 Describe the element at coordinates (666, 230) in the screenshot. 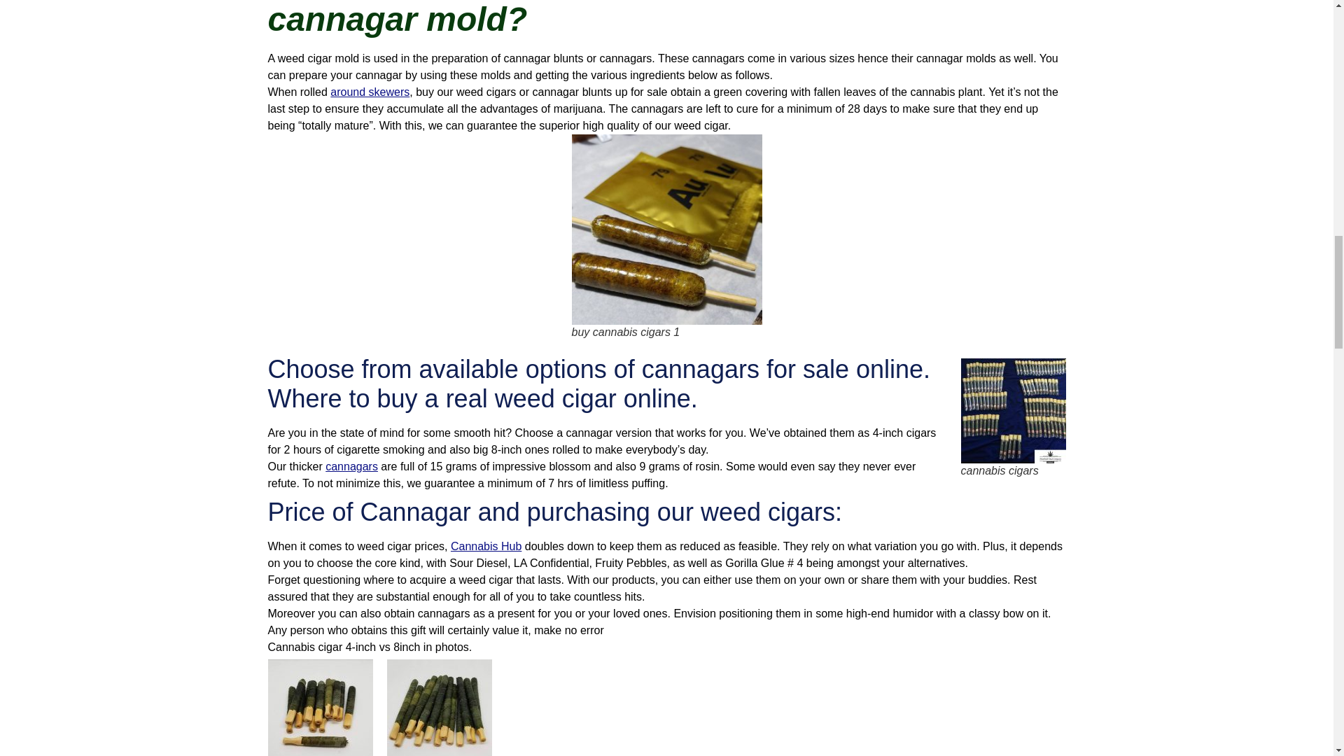

I see `marijuana cigar` at that location.